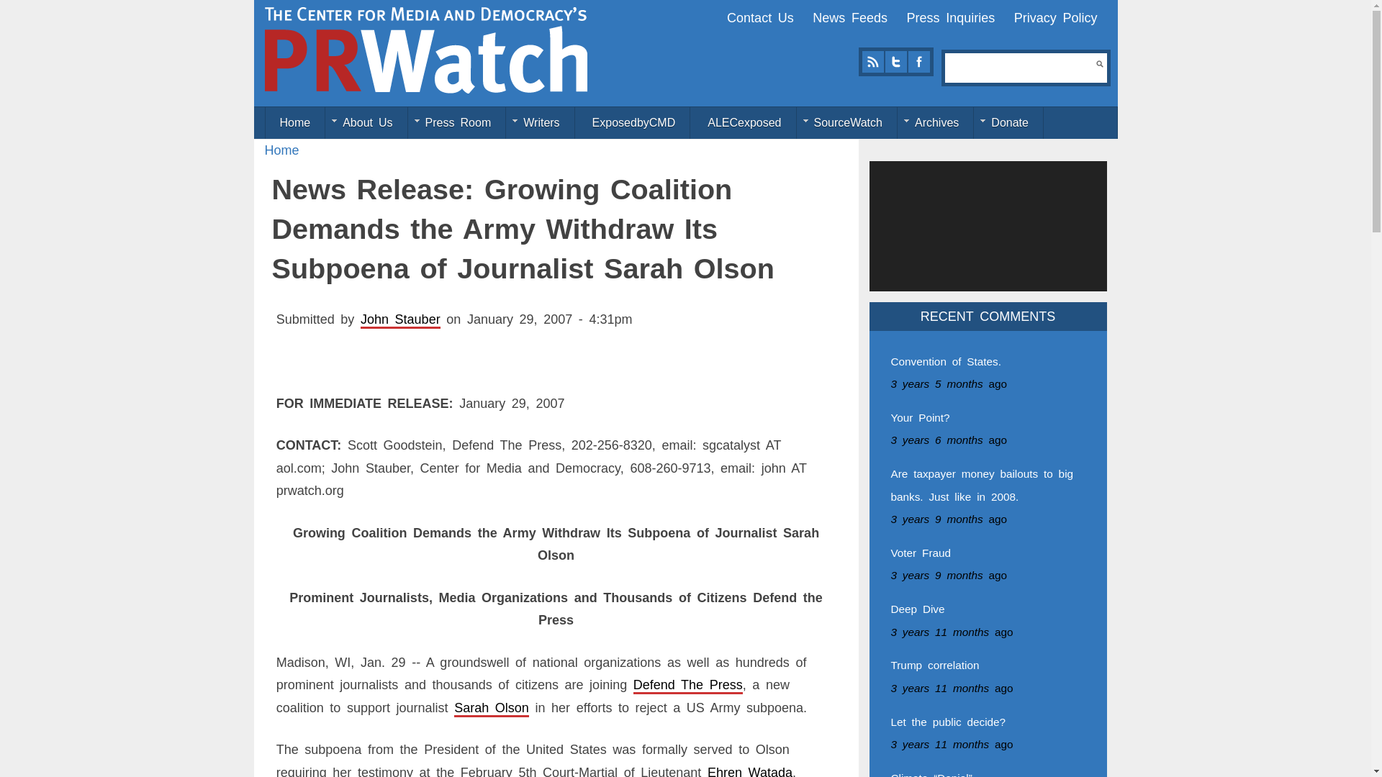 The width and height of the screenshot is (1382, 777). Describe the element at coordinates (1021, 68) in the screenshot. I see `Enter the terms you wish to search for.` at that location.